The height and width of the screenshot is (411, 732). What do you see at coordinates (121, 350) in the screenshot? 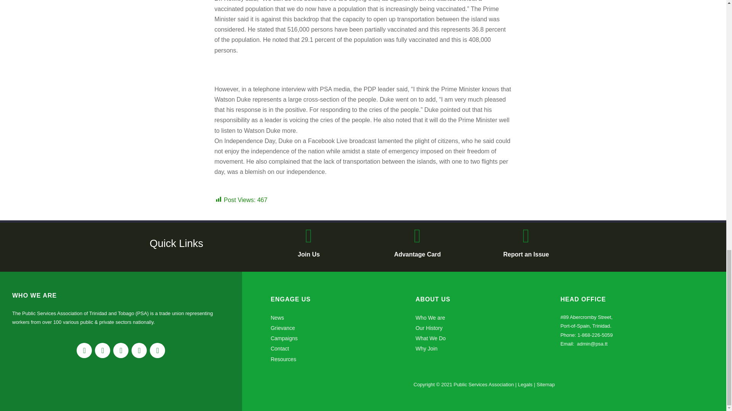
I see `Youtube` at bounding box center [121, 350].